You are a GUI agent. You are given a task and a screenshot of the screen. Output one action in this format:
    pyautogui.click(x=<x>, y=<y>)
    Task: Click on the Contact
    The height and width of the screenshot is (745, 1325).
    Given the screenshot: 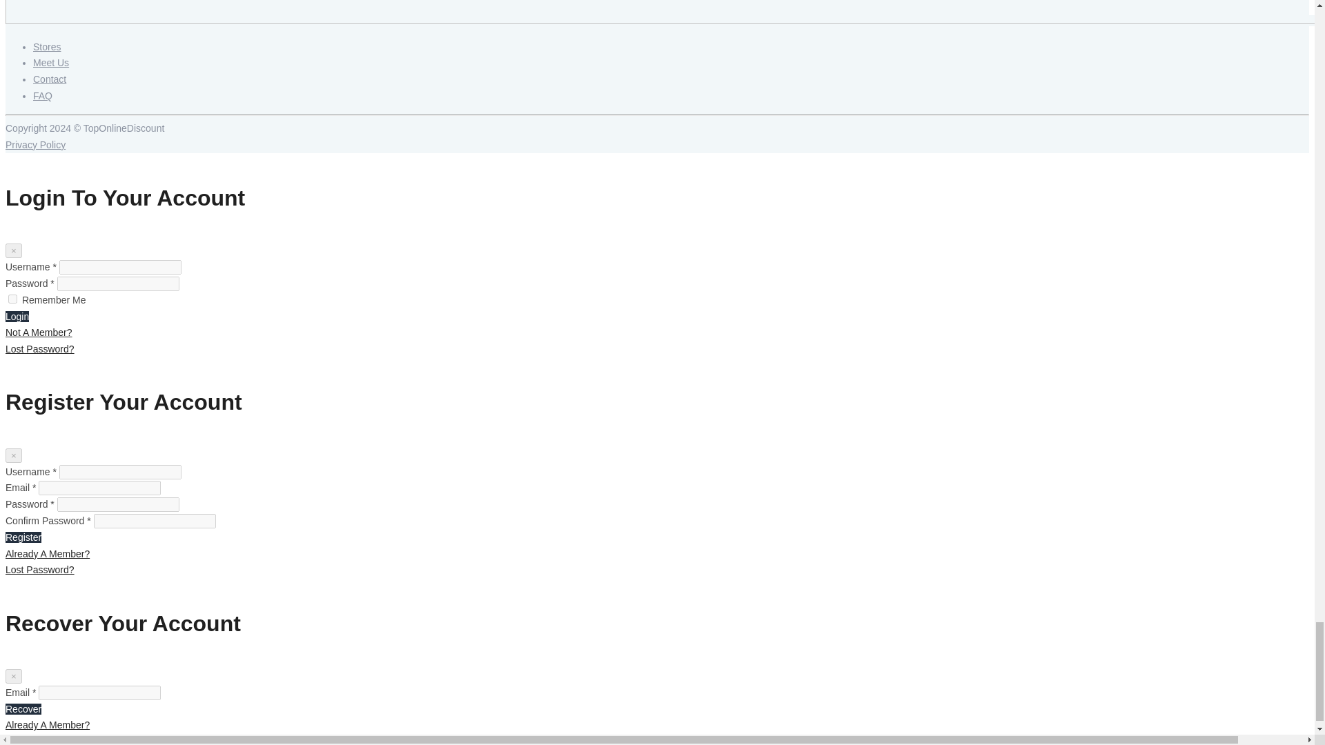 What is the action you would take?
    pyautogui.click(x=50, y=79)
    